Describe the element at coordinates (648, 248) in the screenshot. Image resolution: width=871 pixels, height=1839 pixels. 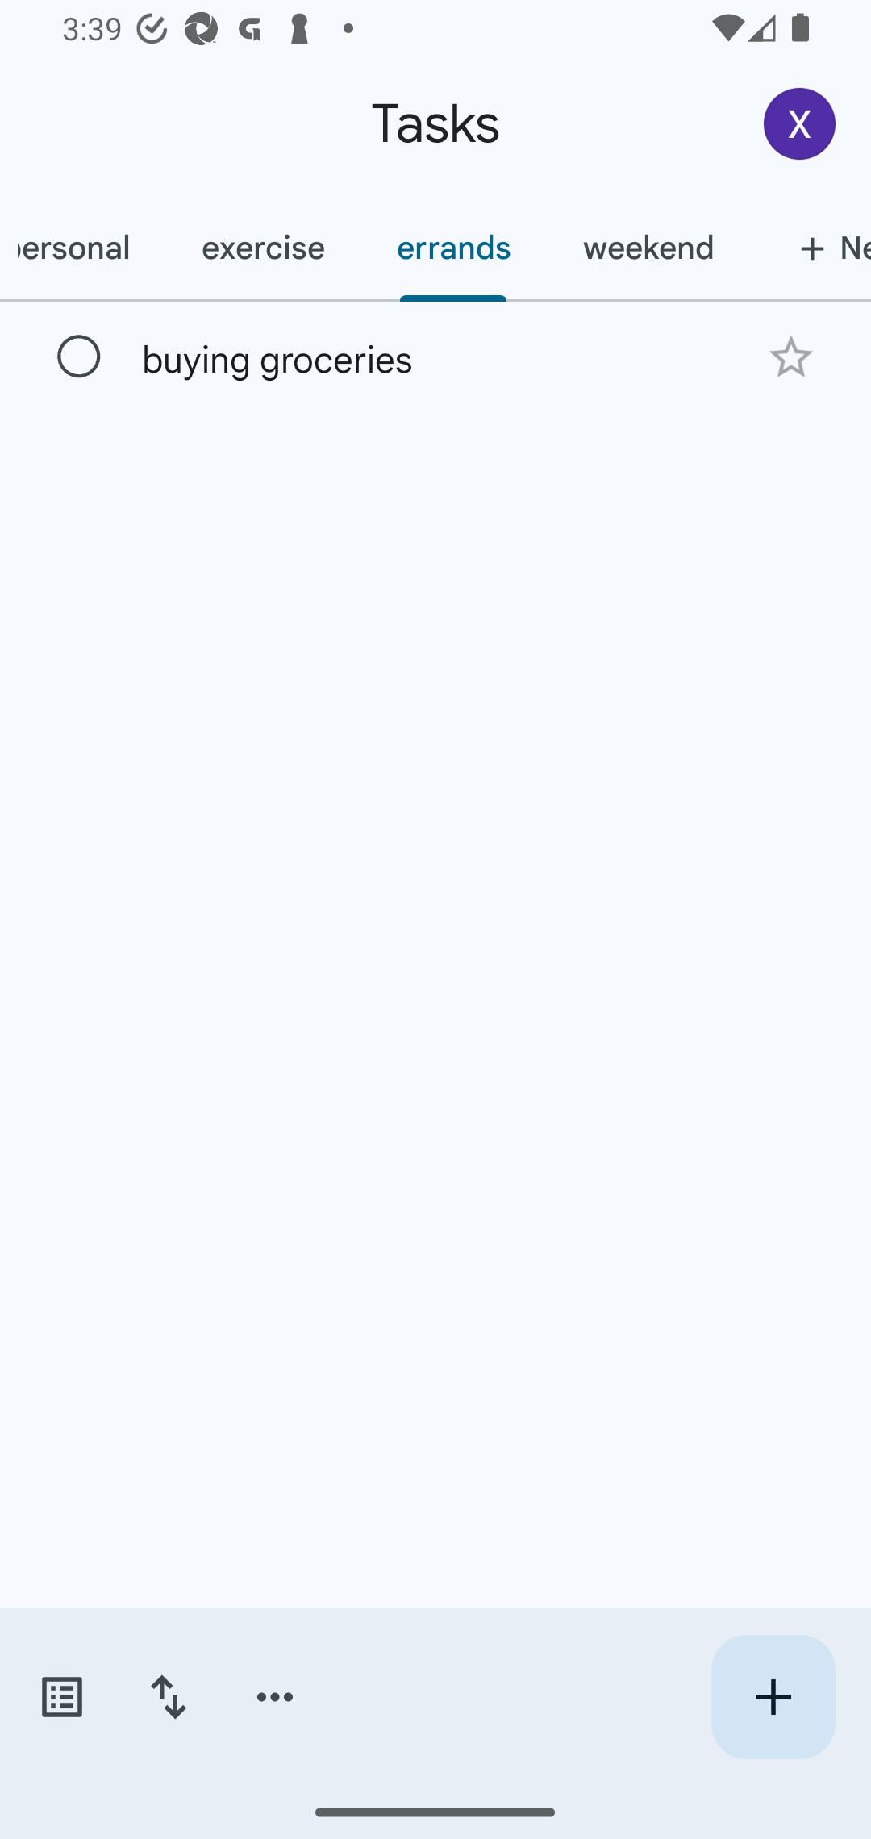
I see `weekend` at that location.